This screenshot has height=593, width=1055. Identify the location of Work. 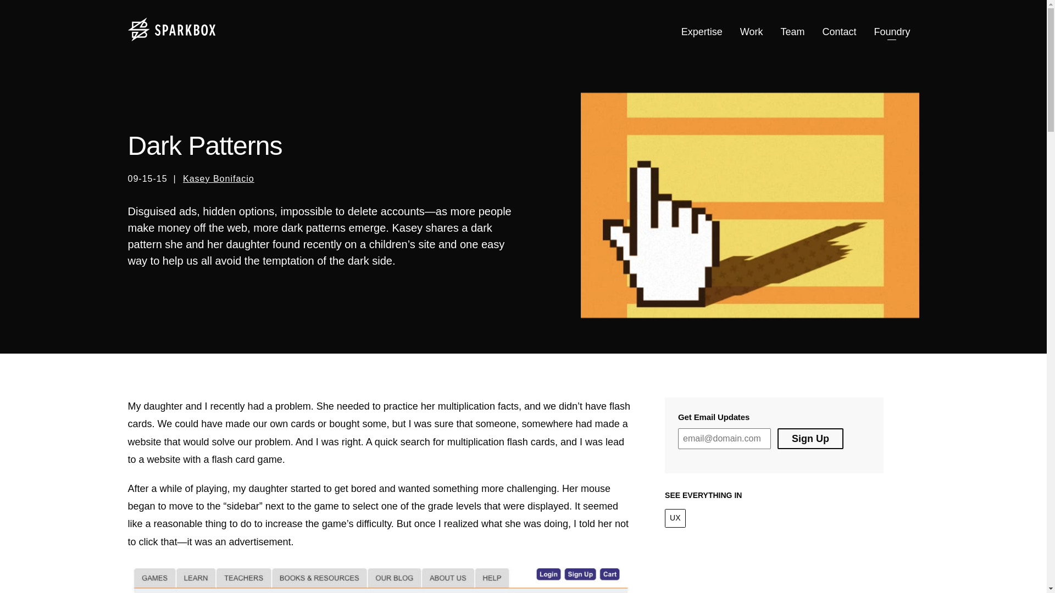
(752, 32).